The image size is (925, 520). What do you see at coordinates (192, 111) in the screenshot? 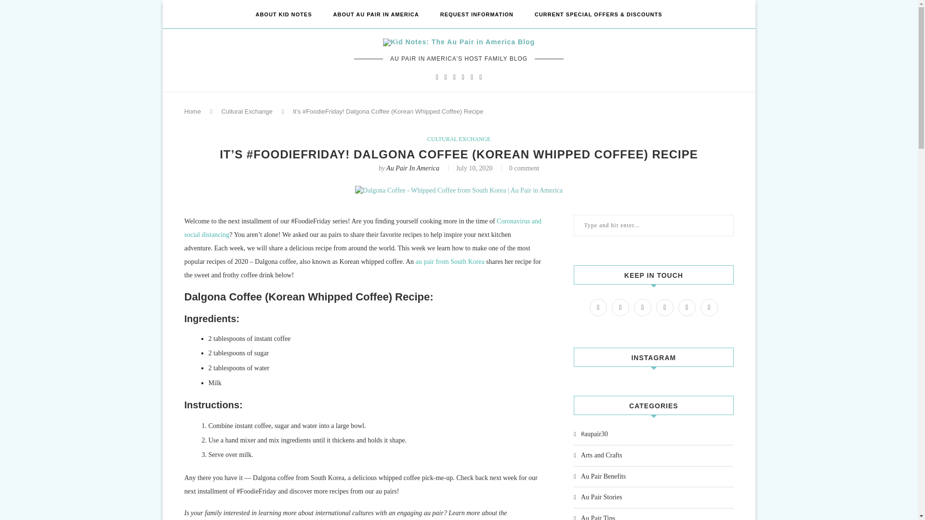
I see `Home` at bounding box center [192, 111].